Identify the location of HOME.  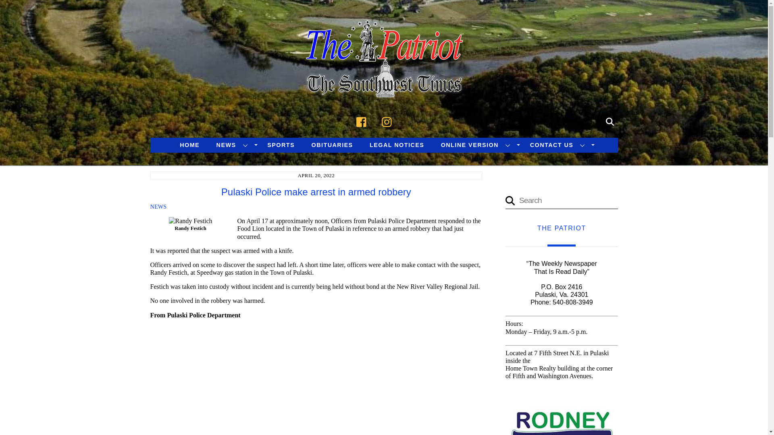
(189, 145).